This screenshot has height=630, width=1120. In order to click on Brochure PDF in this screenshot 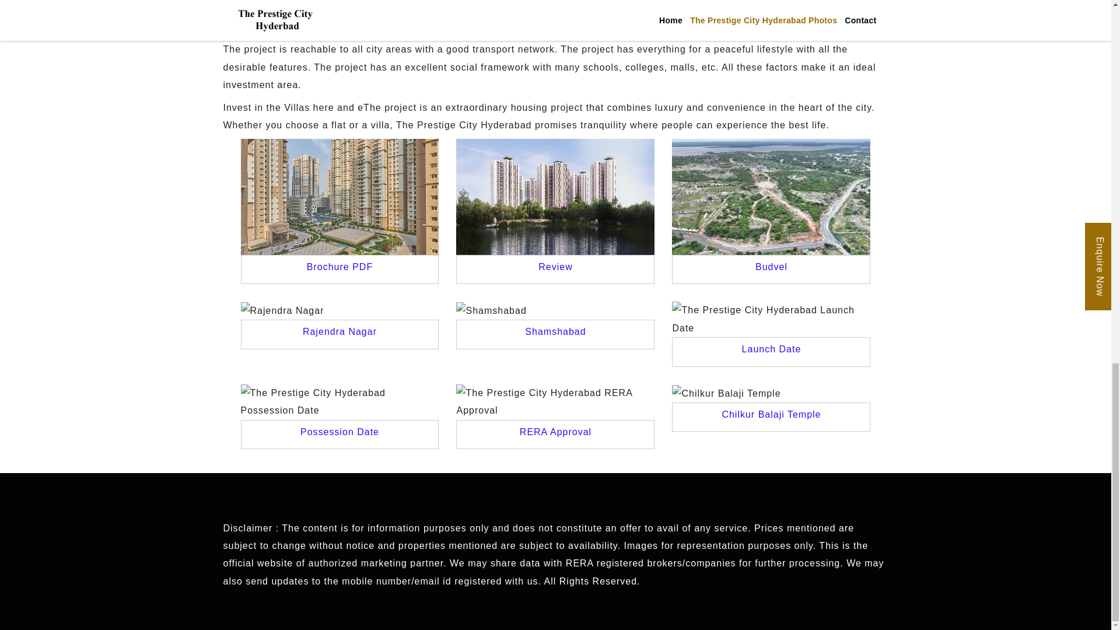, I will do `click(339, 267)`.